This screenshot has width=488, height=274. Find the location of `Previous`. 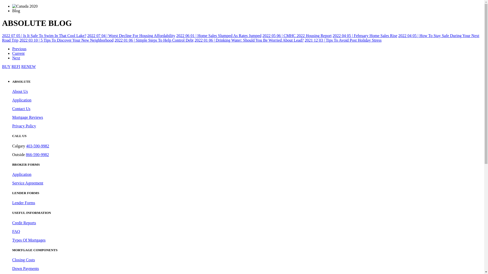

Previous is located at coordinates (19, 49).